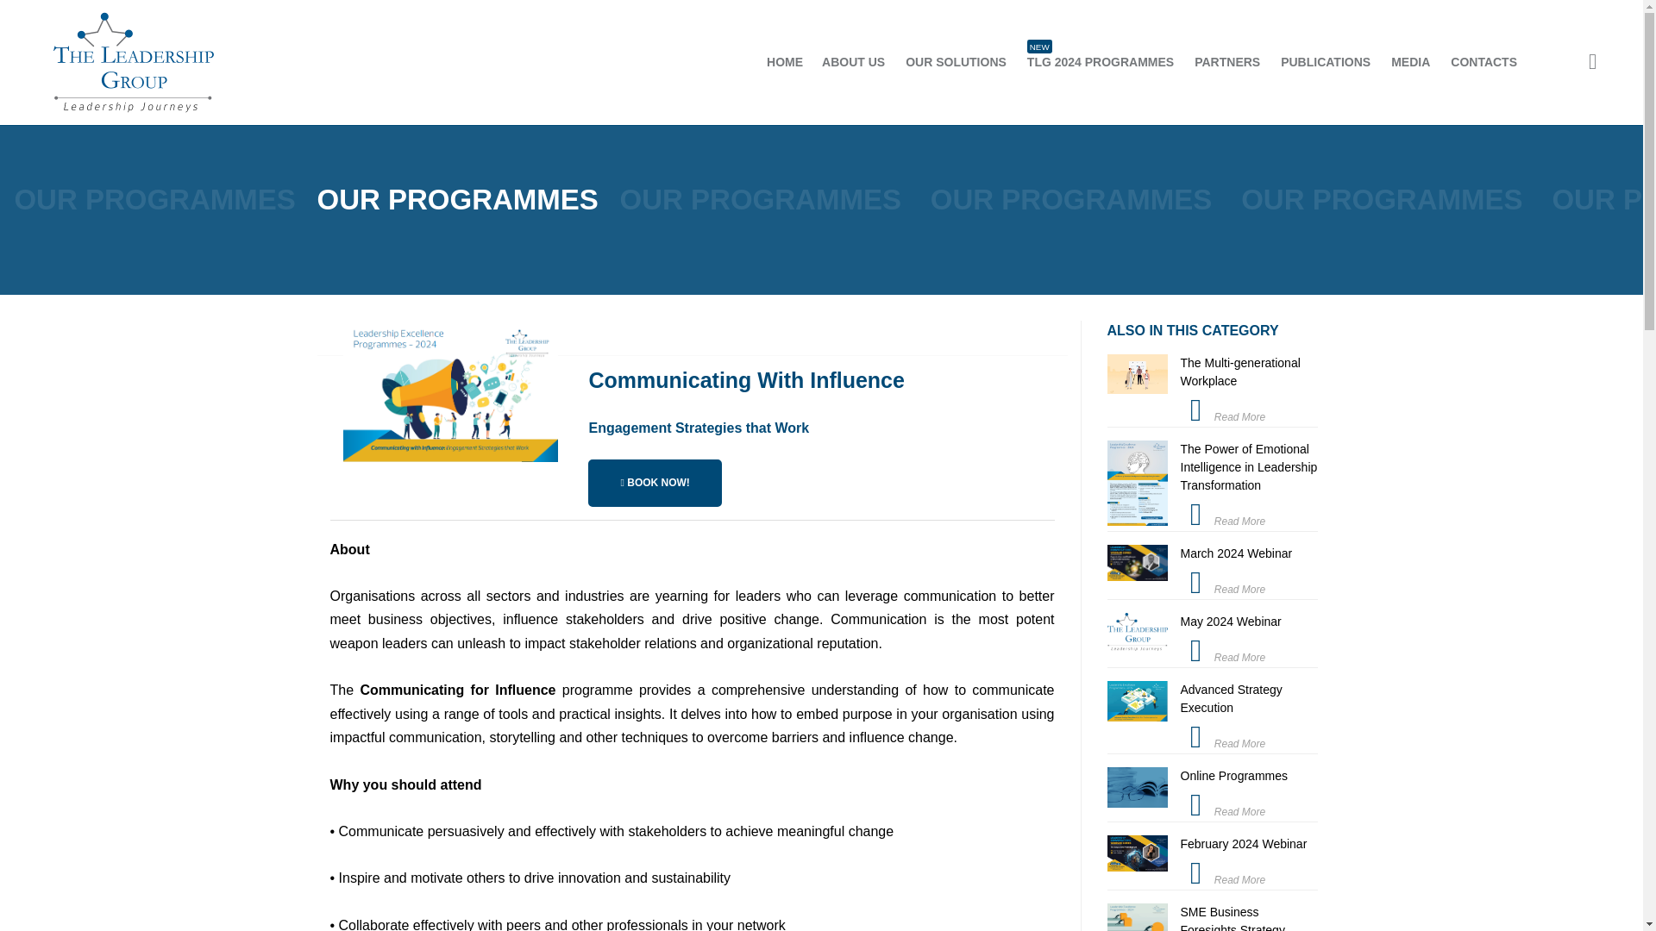  Describe the element at coordinates (956, 62) in the screenshot. I see `PARTNERS` at that location.